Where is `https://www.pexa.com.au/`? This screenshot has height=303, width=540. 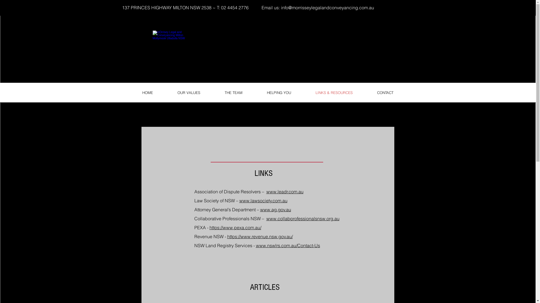 https://www.pexa.com.au/ is located at coordinates (235, 228).